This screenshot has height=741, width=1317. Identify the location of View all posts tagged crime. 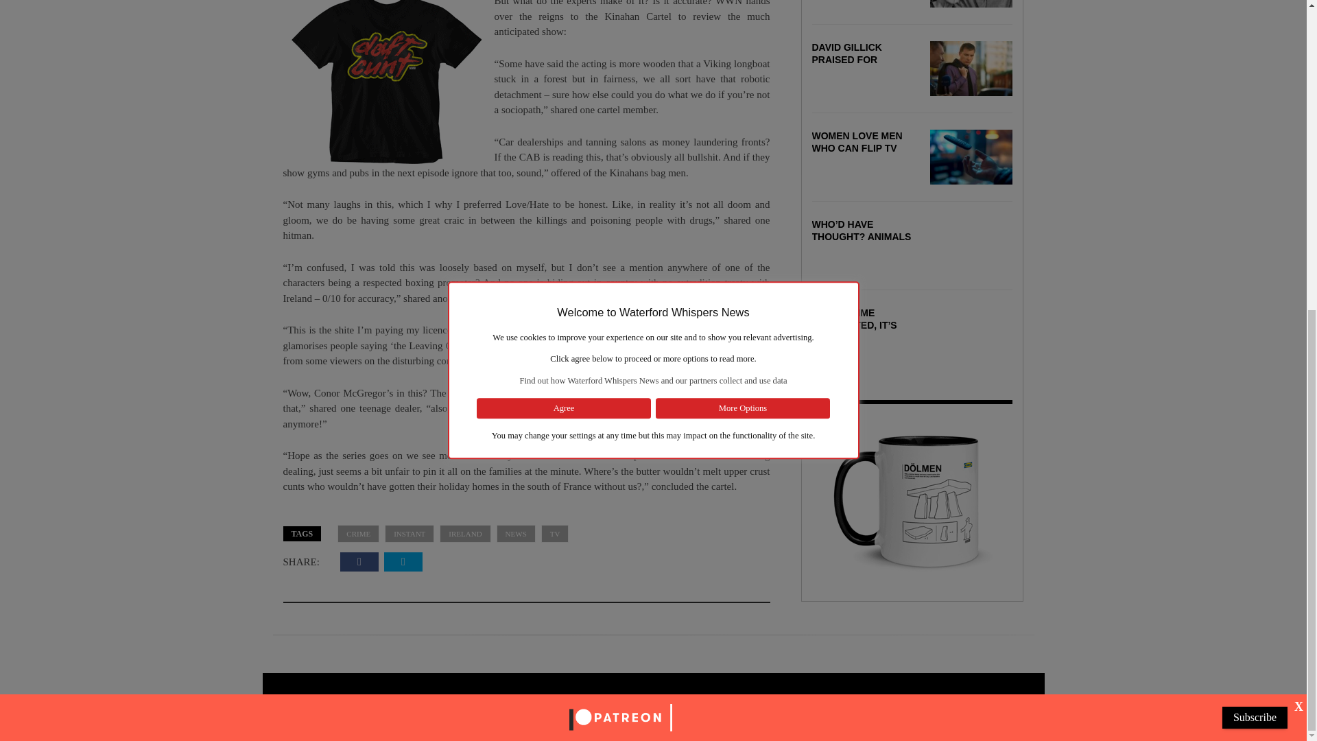
(358, 534).